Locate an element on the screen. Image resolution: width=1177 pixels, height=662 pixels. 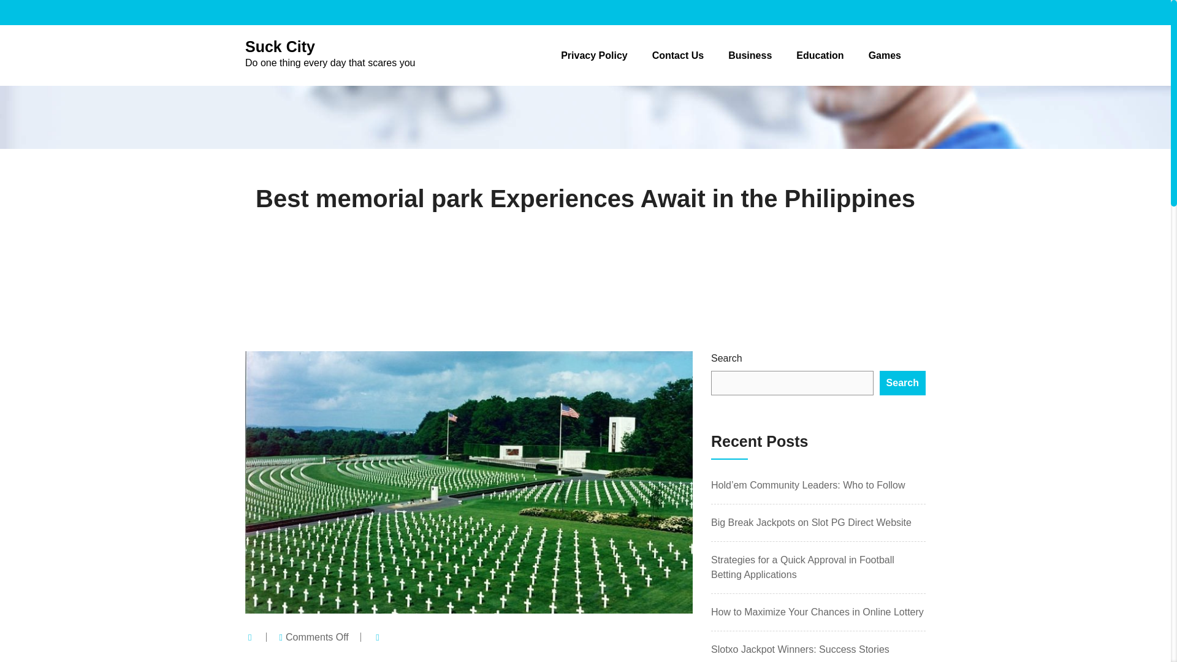
Business is located at coordinates (330, 53).